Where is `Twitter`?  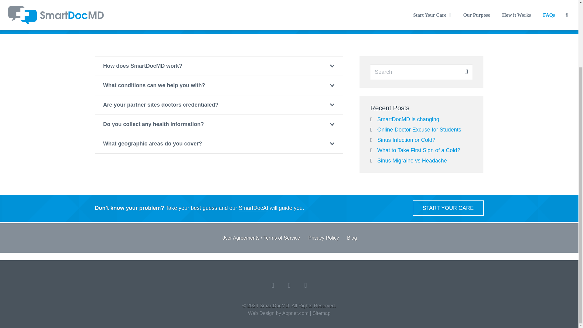 Twitter is located at coordinates (305, 285).